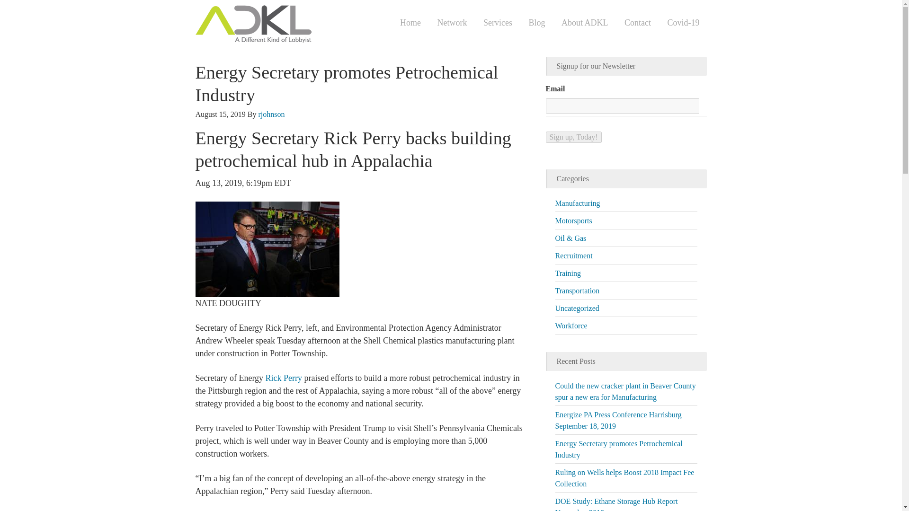 Image resolution: width=909 pixels, height=511 pixels. What do you see at coordinates (571, 326) in the screenshot?
I see `Workforce` at bounding box center [571, 326].